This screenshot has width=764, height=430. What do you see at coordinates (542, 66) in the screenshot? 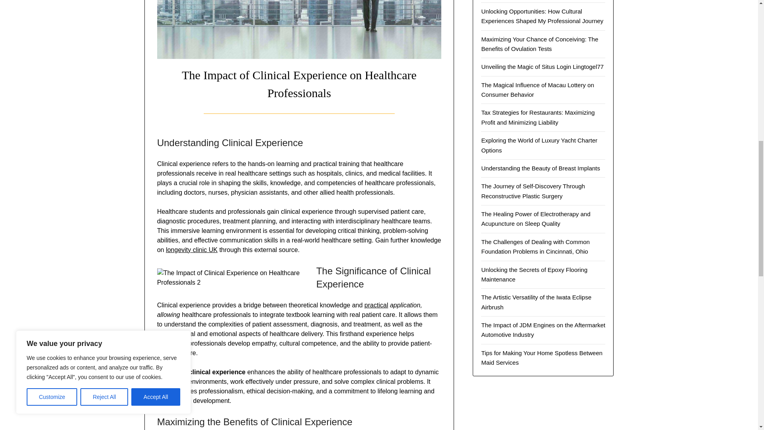
I see `Unveiling the Magic of Situs Login Lingtogel77` at bounding box center [542, 66].